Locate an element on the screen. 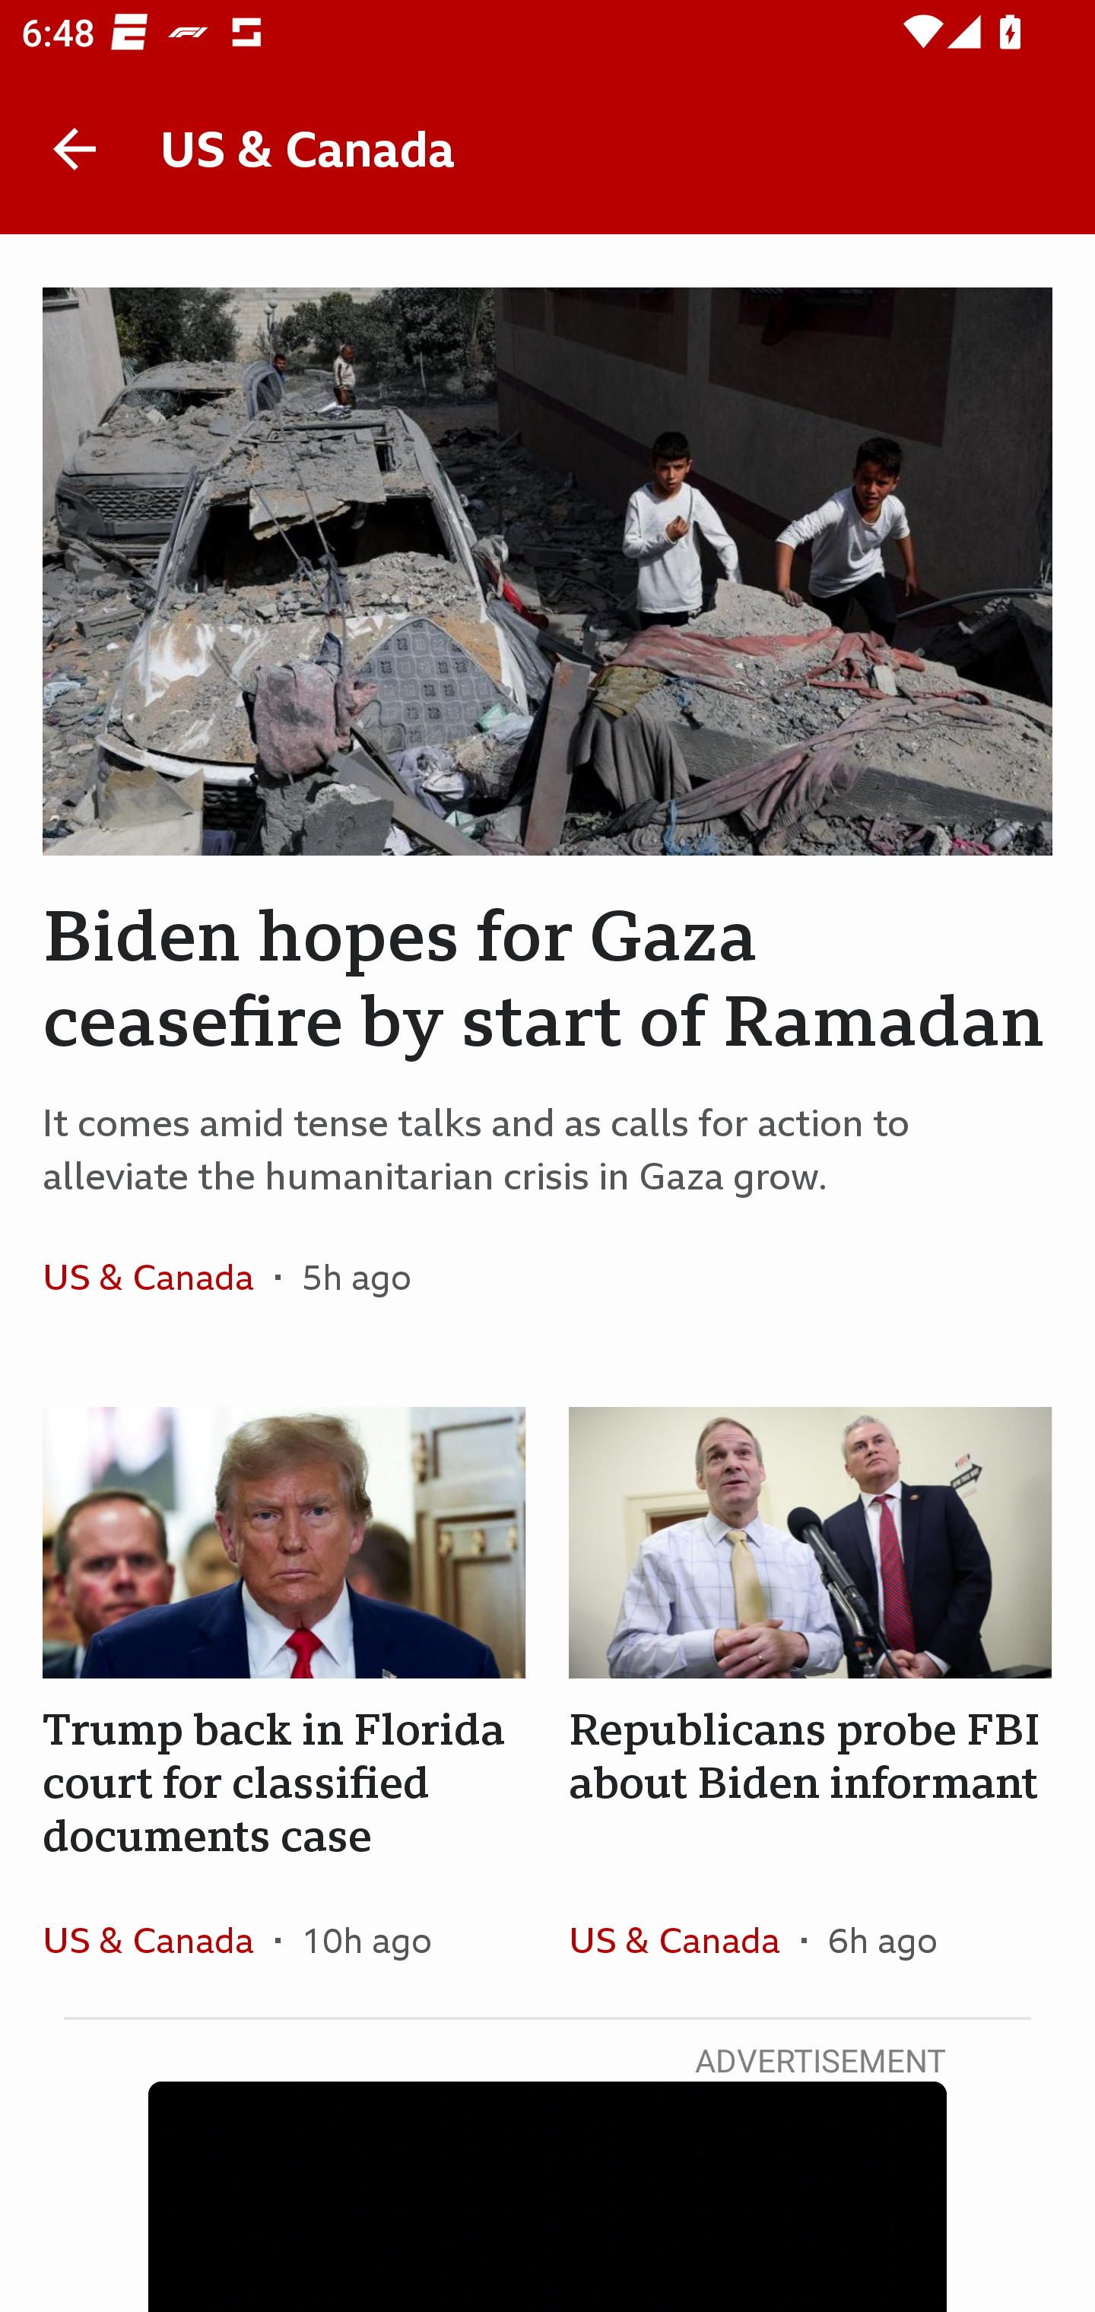  US & Canada In the section US & Canada is located at coordinates (158, 1277).